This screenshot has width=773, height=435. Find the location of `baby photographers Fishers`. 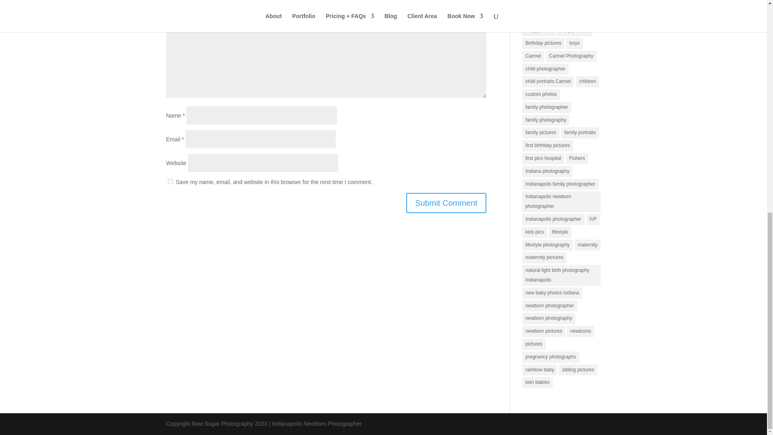

baby photographers Fishers is located at coordinates (555, 18).